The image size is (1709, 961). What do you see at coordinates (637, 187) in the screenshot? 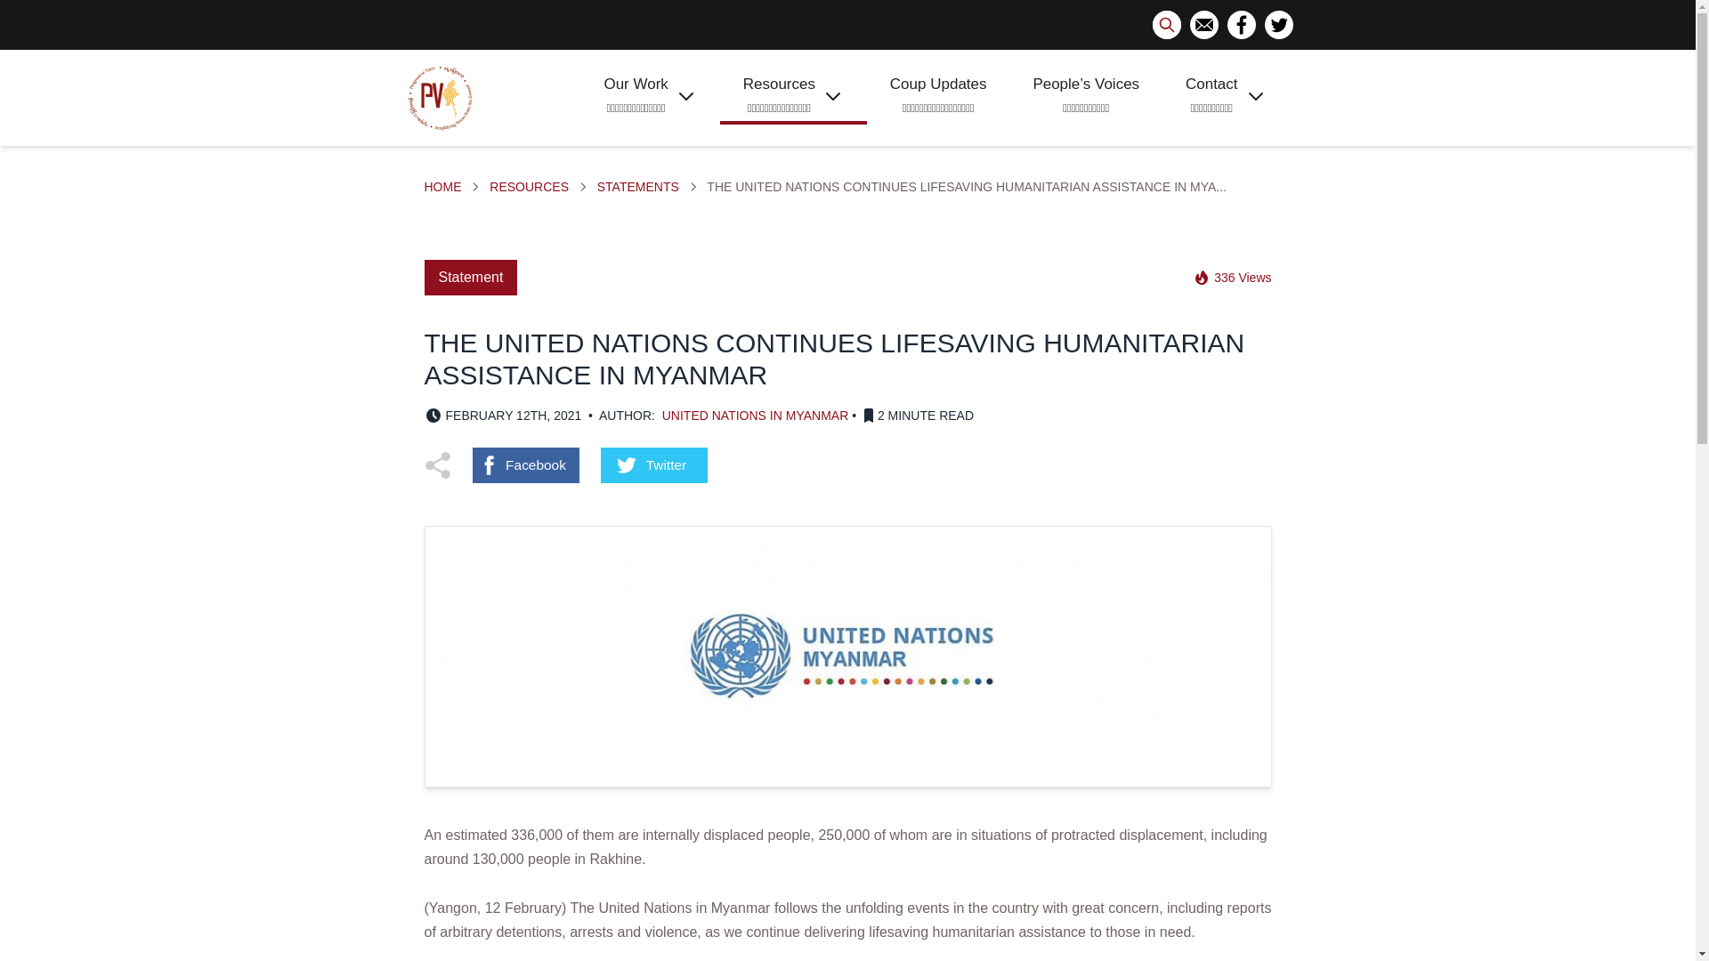
I see `Statements` at bounding box center [637, 187].